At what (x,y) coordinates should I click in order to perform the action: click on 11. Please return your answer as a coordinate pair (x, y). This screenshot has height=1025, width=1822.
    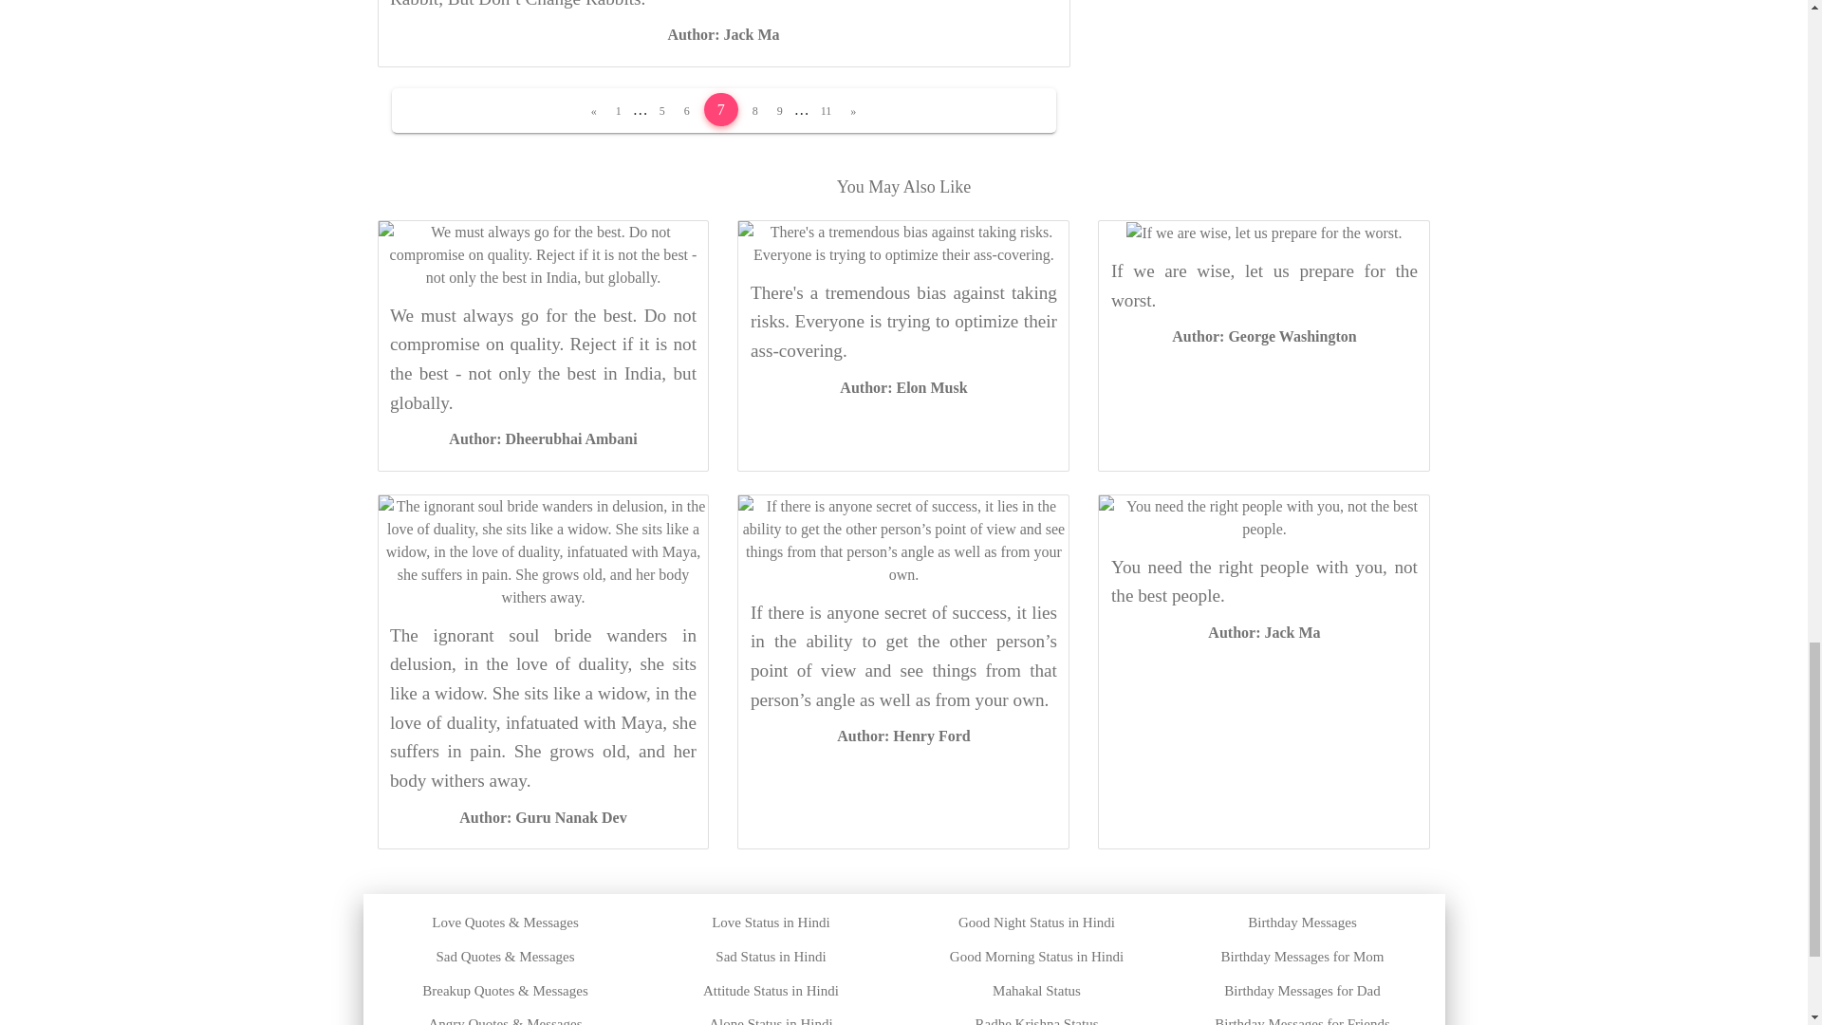
    Looking at the image, I should click on (826, 111).